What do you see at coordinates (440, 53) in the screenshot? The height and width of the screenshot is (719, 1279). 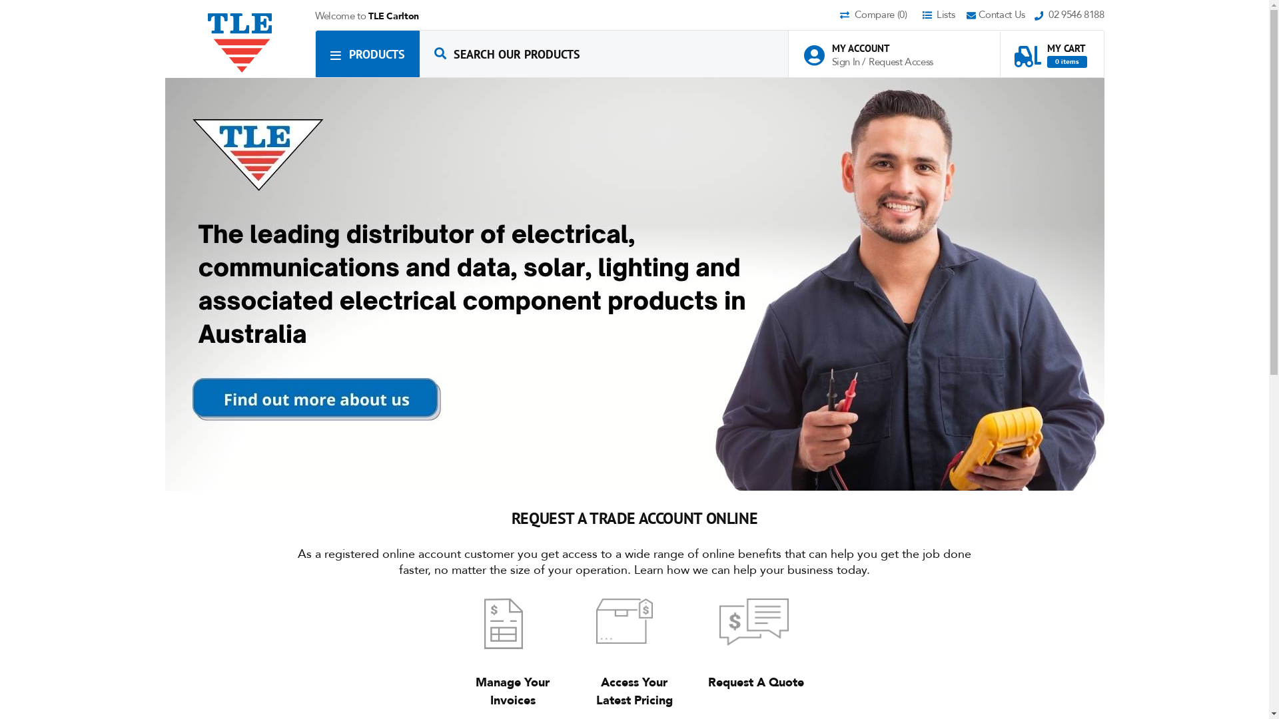 I see `Search` at bounding box center [440, 53].